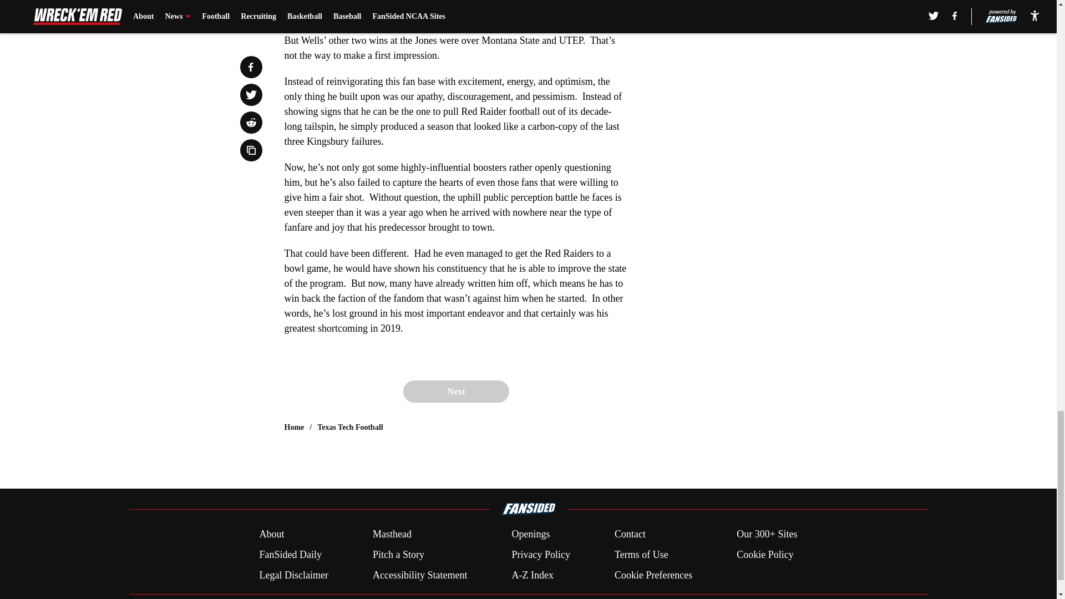 Image resolution: width=1065 pixels, height=599 pixels. I want to click on Home, so click(294, 427).